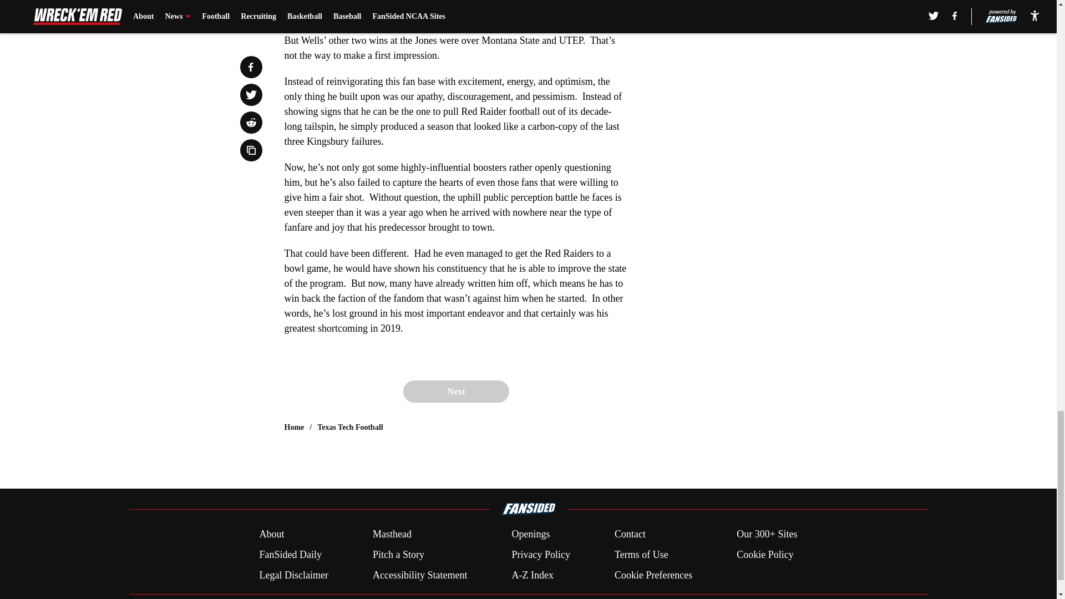 Image resolution: width=1065 pixels, height=599 pixels. I want to click on Home, so click(294, 427).